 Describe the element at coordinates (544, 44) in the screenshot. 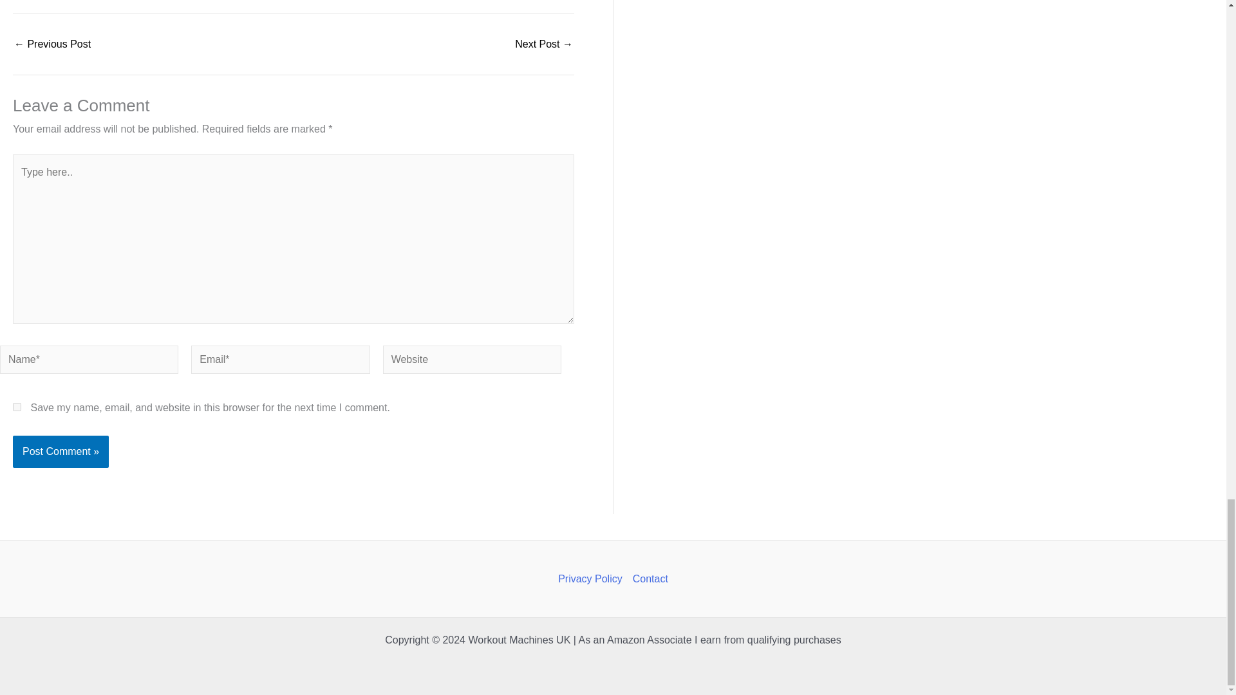

I see `How To Choose The Right Diet Plan To Achieve Your Goals` at that location.